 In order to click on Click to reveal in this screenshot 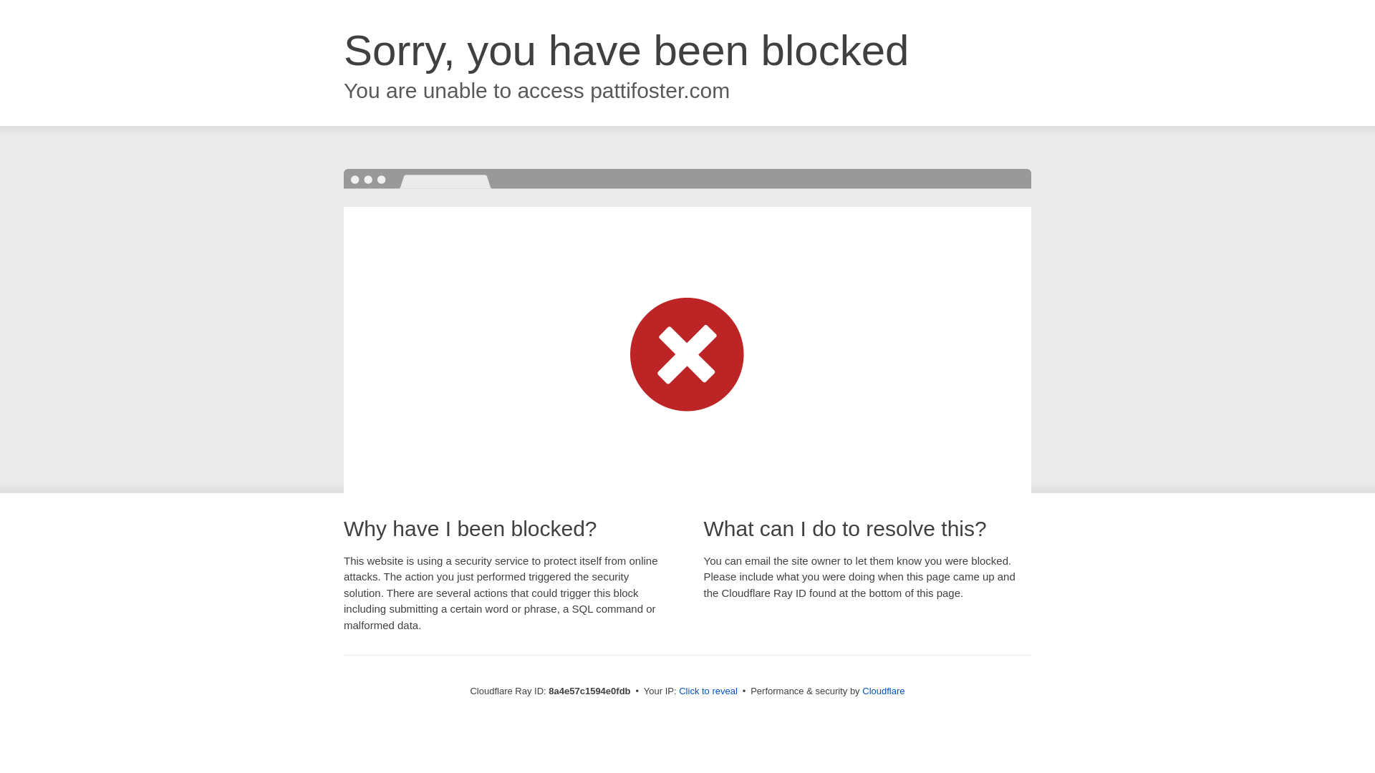, I will do `click(708, 691)`.